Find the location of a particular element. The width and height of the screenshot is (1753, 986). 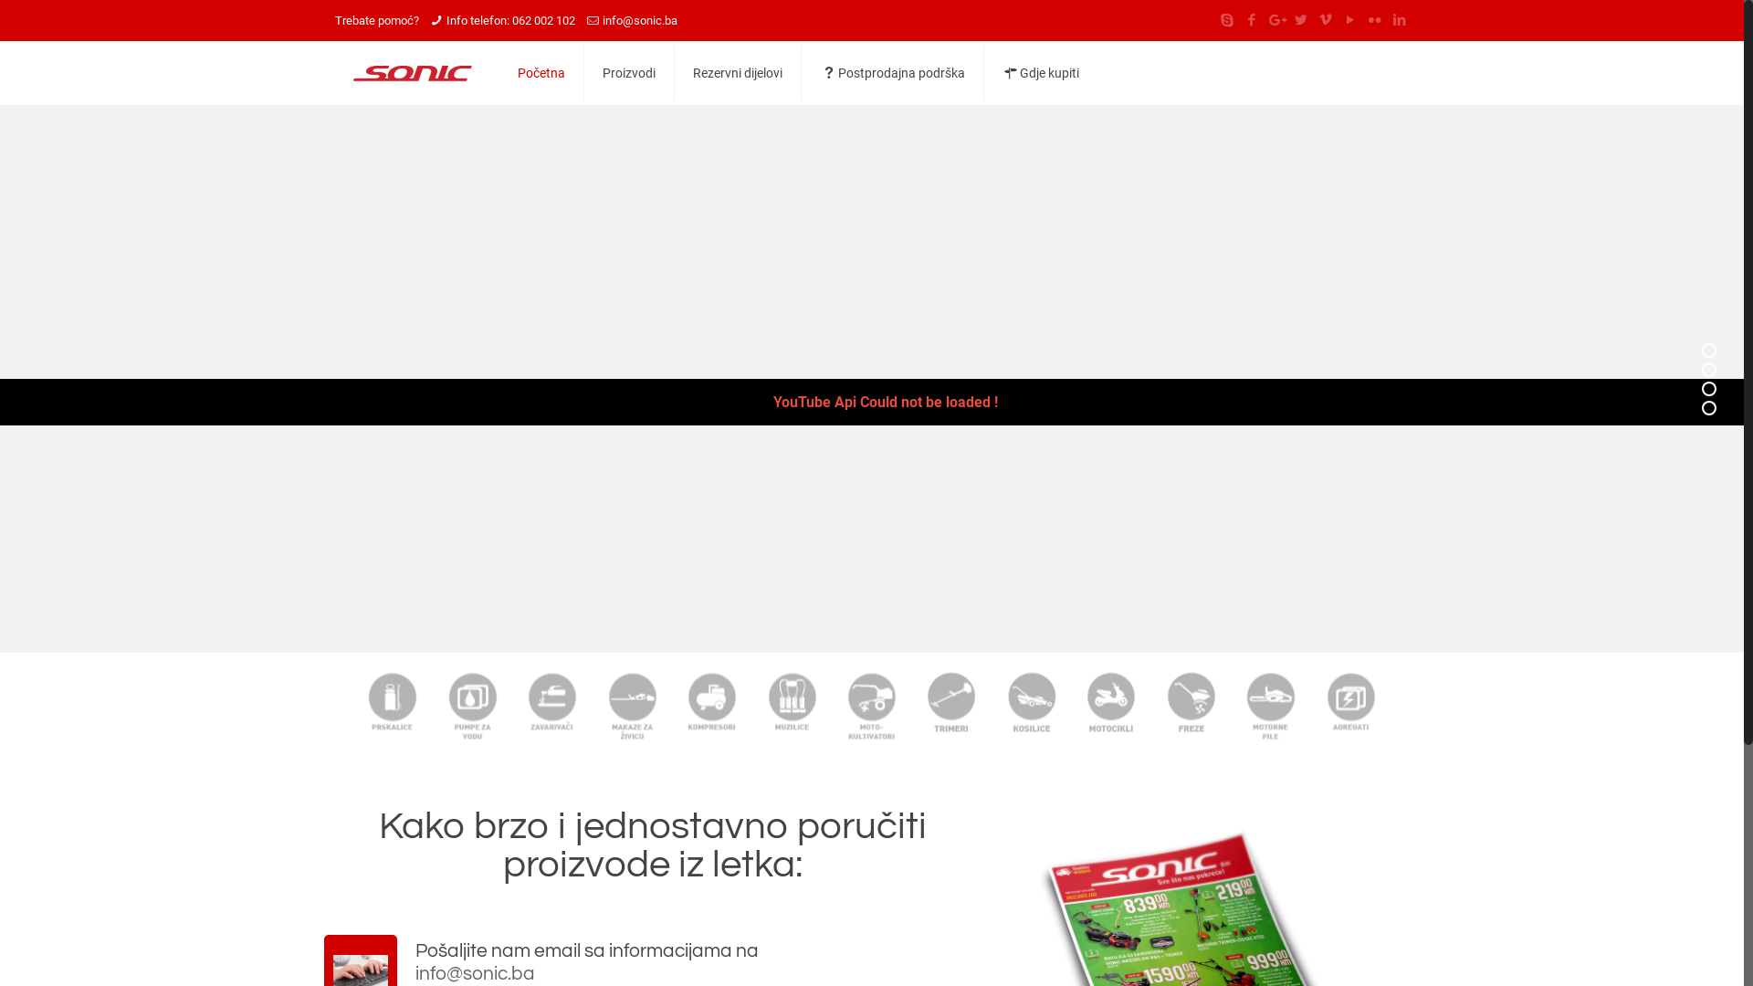

Proizvodi is located at coordinates (630, 73).